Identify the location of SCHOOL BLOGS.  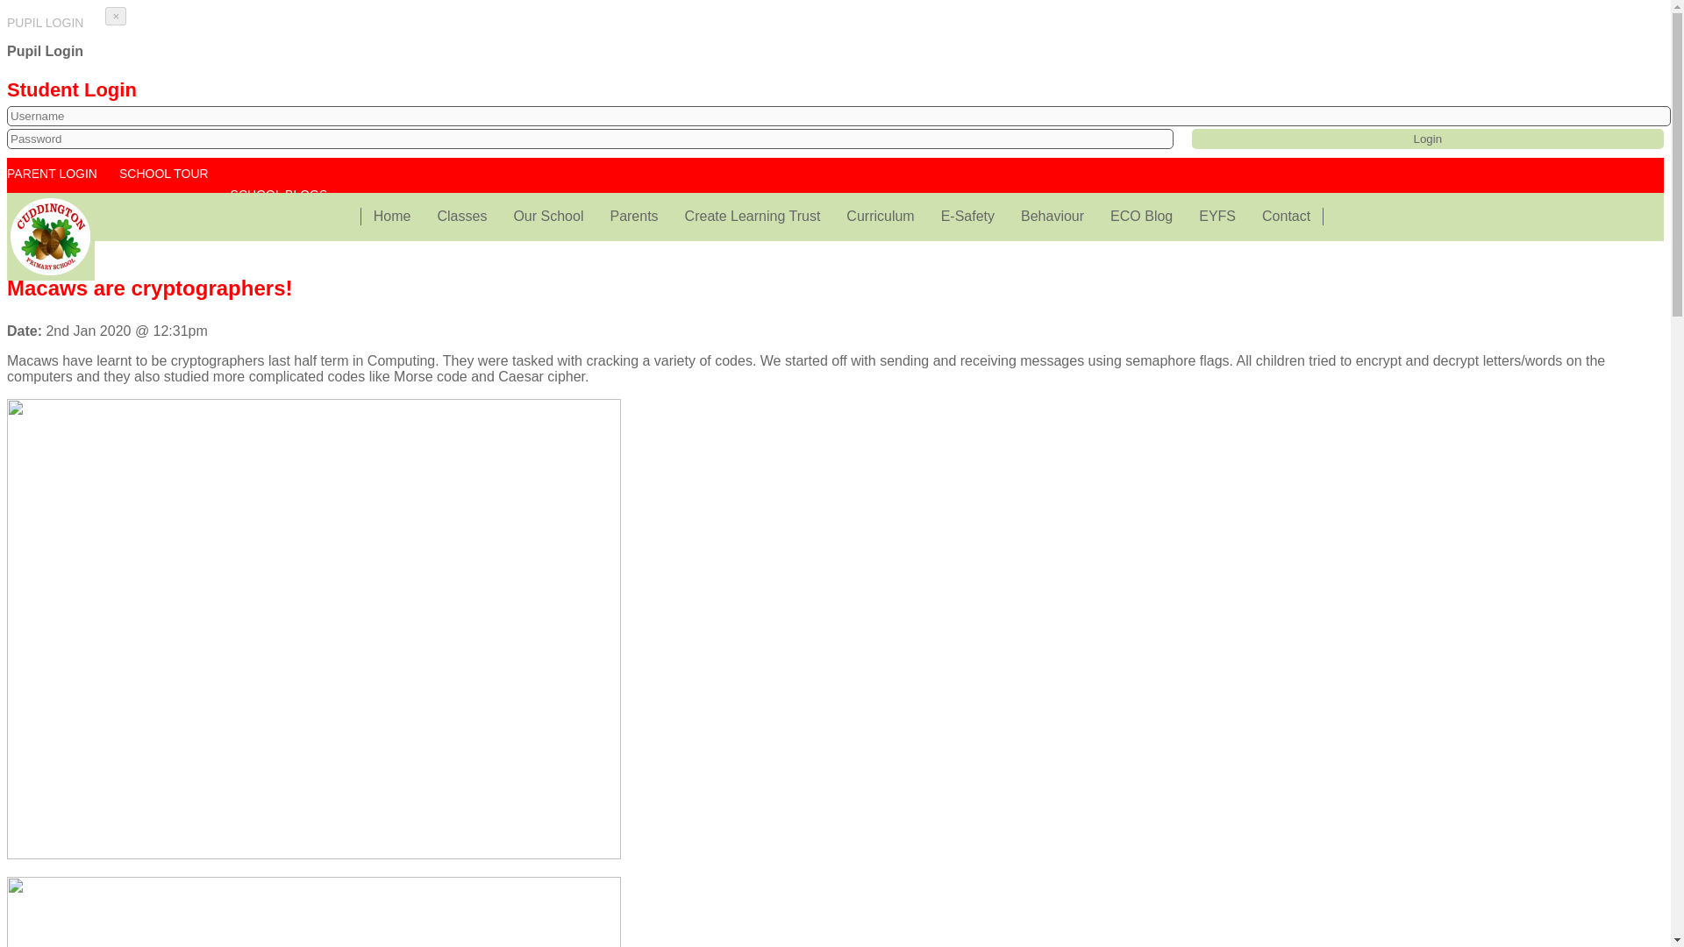
(284, 195).